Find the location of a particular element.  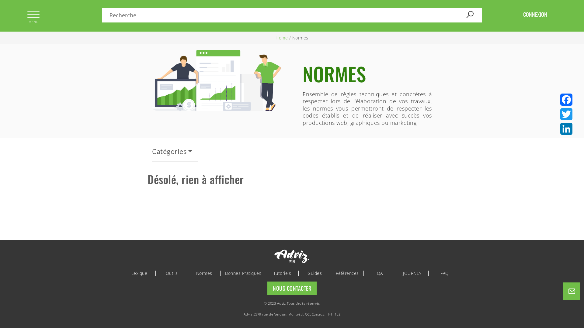

Lexique is located at coordinates (139, 273).